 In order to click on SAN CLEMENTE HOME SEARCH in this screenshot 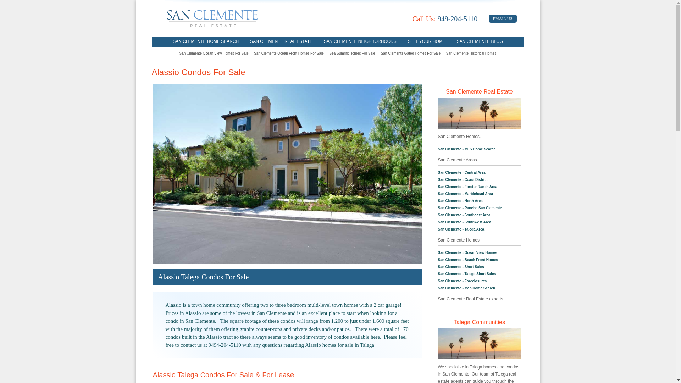, I will do `click(206, 41)`.